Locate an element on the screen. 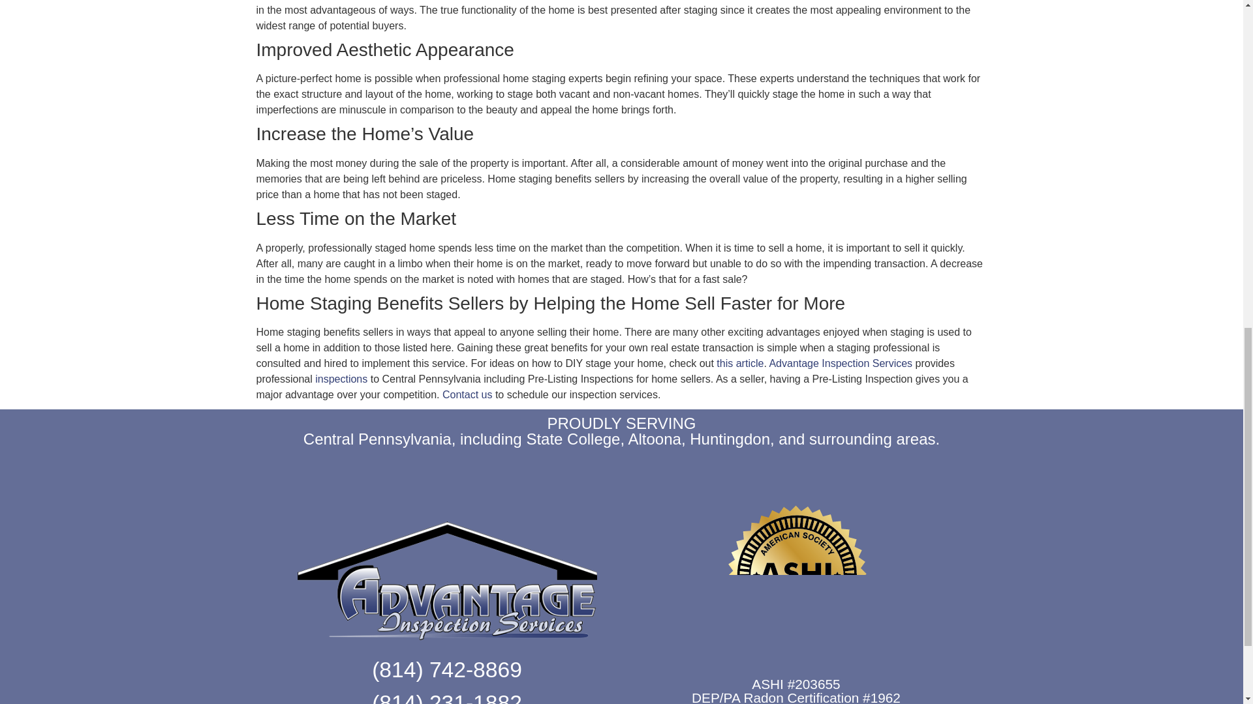 The height and width of the screenshot is (704, 1253). Advantage Inspection Services is located at coordinates (841, 362).